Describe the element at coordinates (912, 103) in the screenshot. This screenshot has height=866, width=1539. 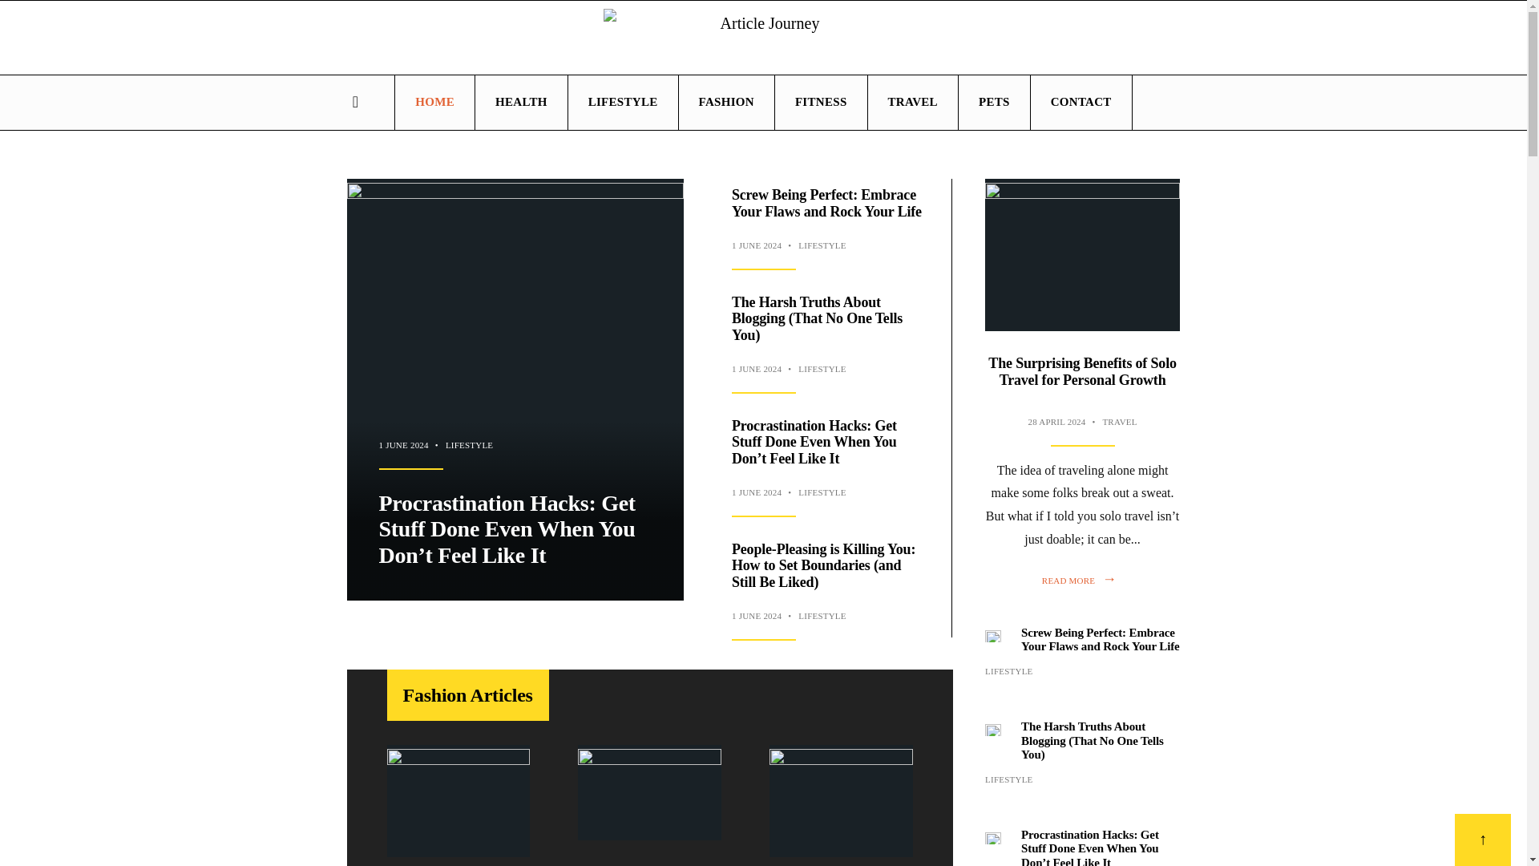
I see `TRAVEL` at that location.